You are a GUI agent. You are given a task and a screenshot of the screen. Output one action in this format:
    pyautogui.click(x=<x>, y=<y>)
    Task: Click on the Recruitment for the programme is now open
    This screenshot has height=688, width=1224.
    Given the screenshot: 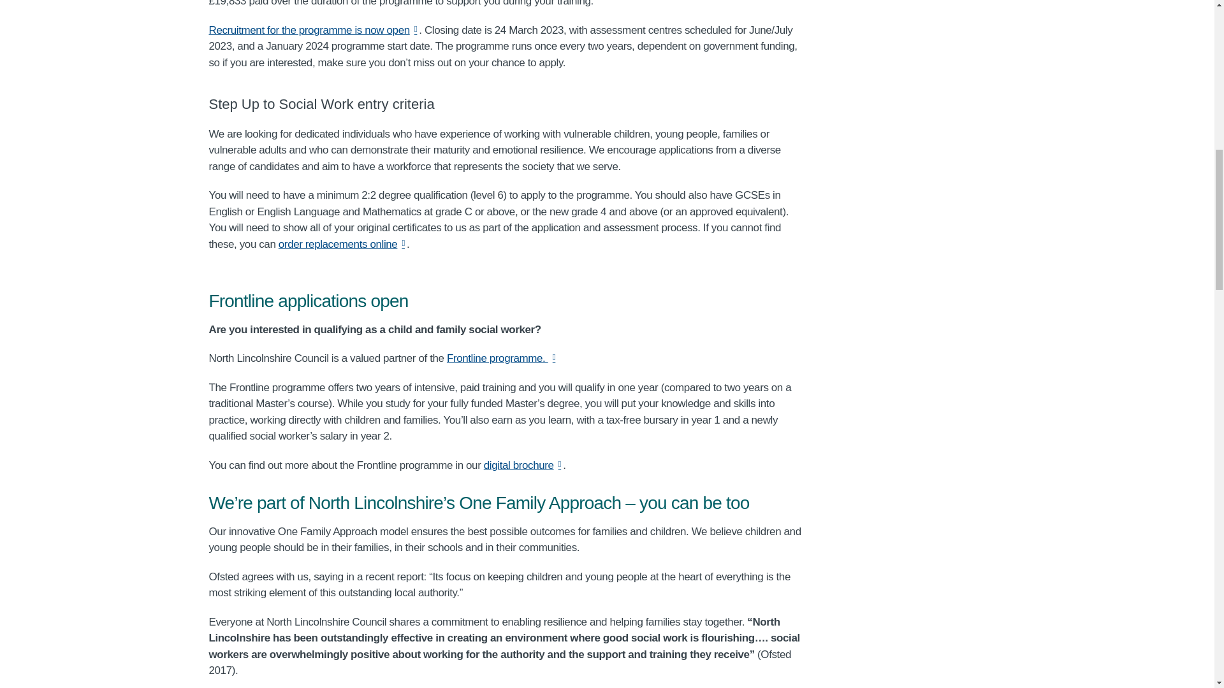 What is the action you would take?
    pyautogui.click(x=314, y=30)
    